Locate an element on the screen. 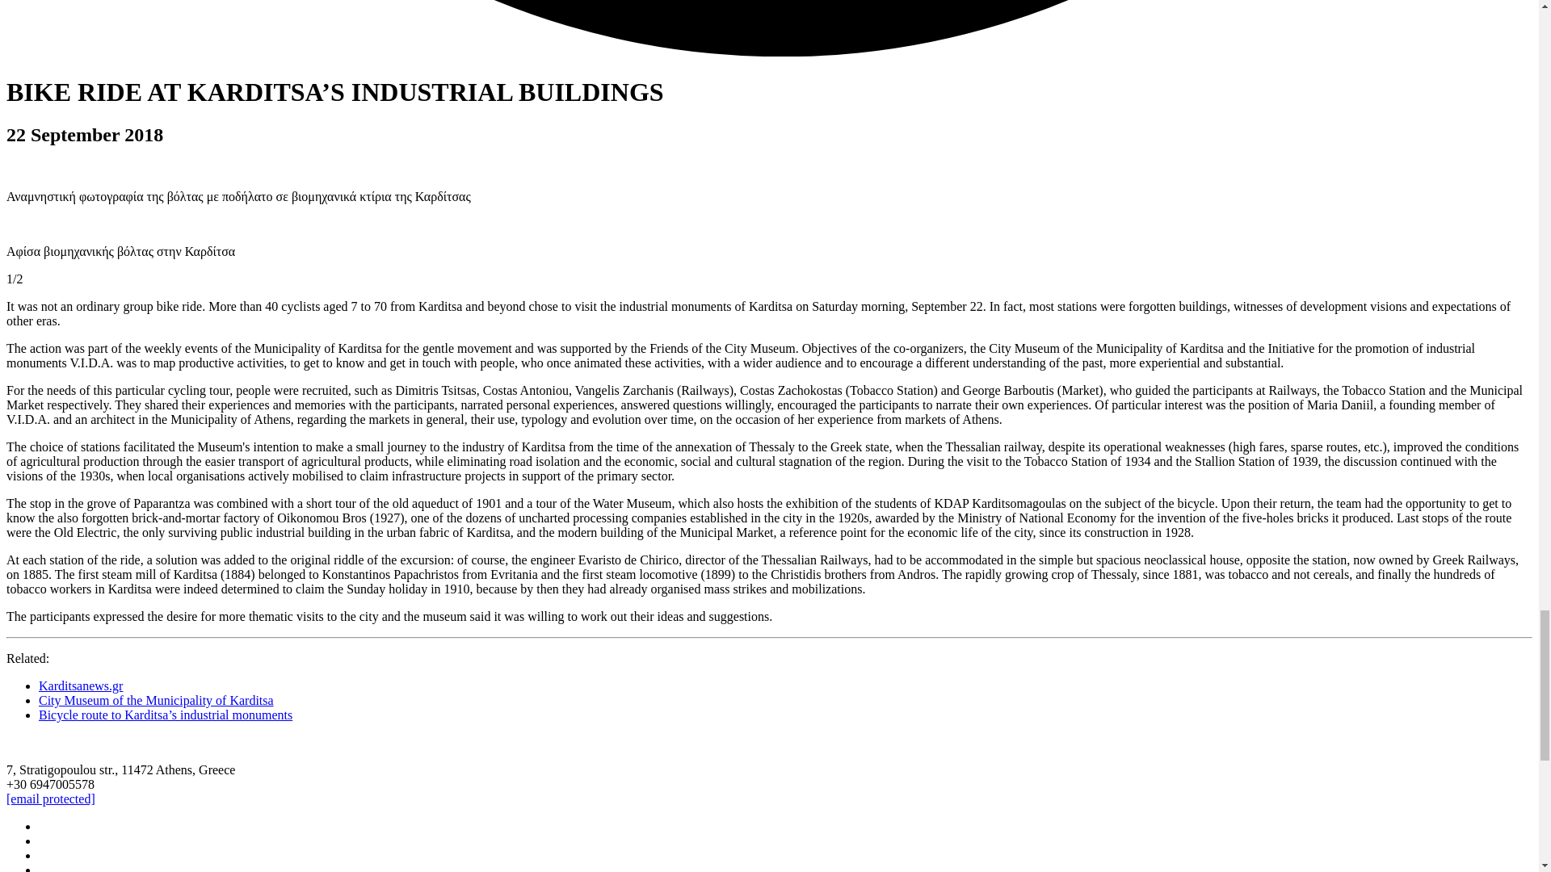 The image size is (1551, 872). Karditsanews.gr is located at coordinates (81, 685).